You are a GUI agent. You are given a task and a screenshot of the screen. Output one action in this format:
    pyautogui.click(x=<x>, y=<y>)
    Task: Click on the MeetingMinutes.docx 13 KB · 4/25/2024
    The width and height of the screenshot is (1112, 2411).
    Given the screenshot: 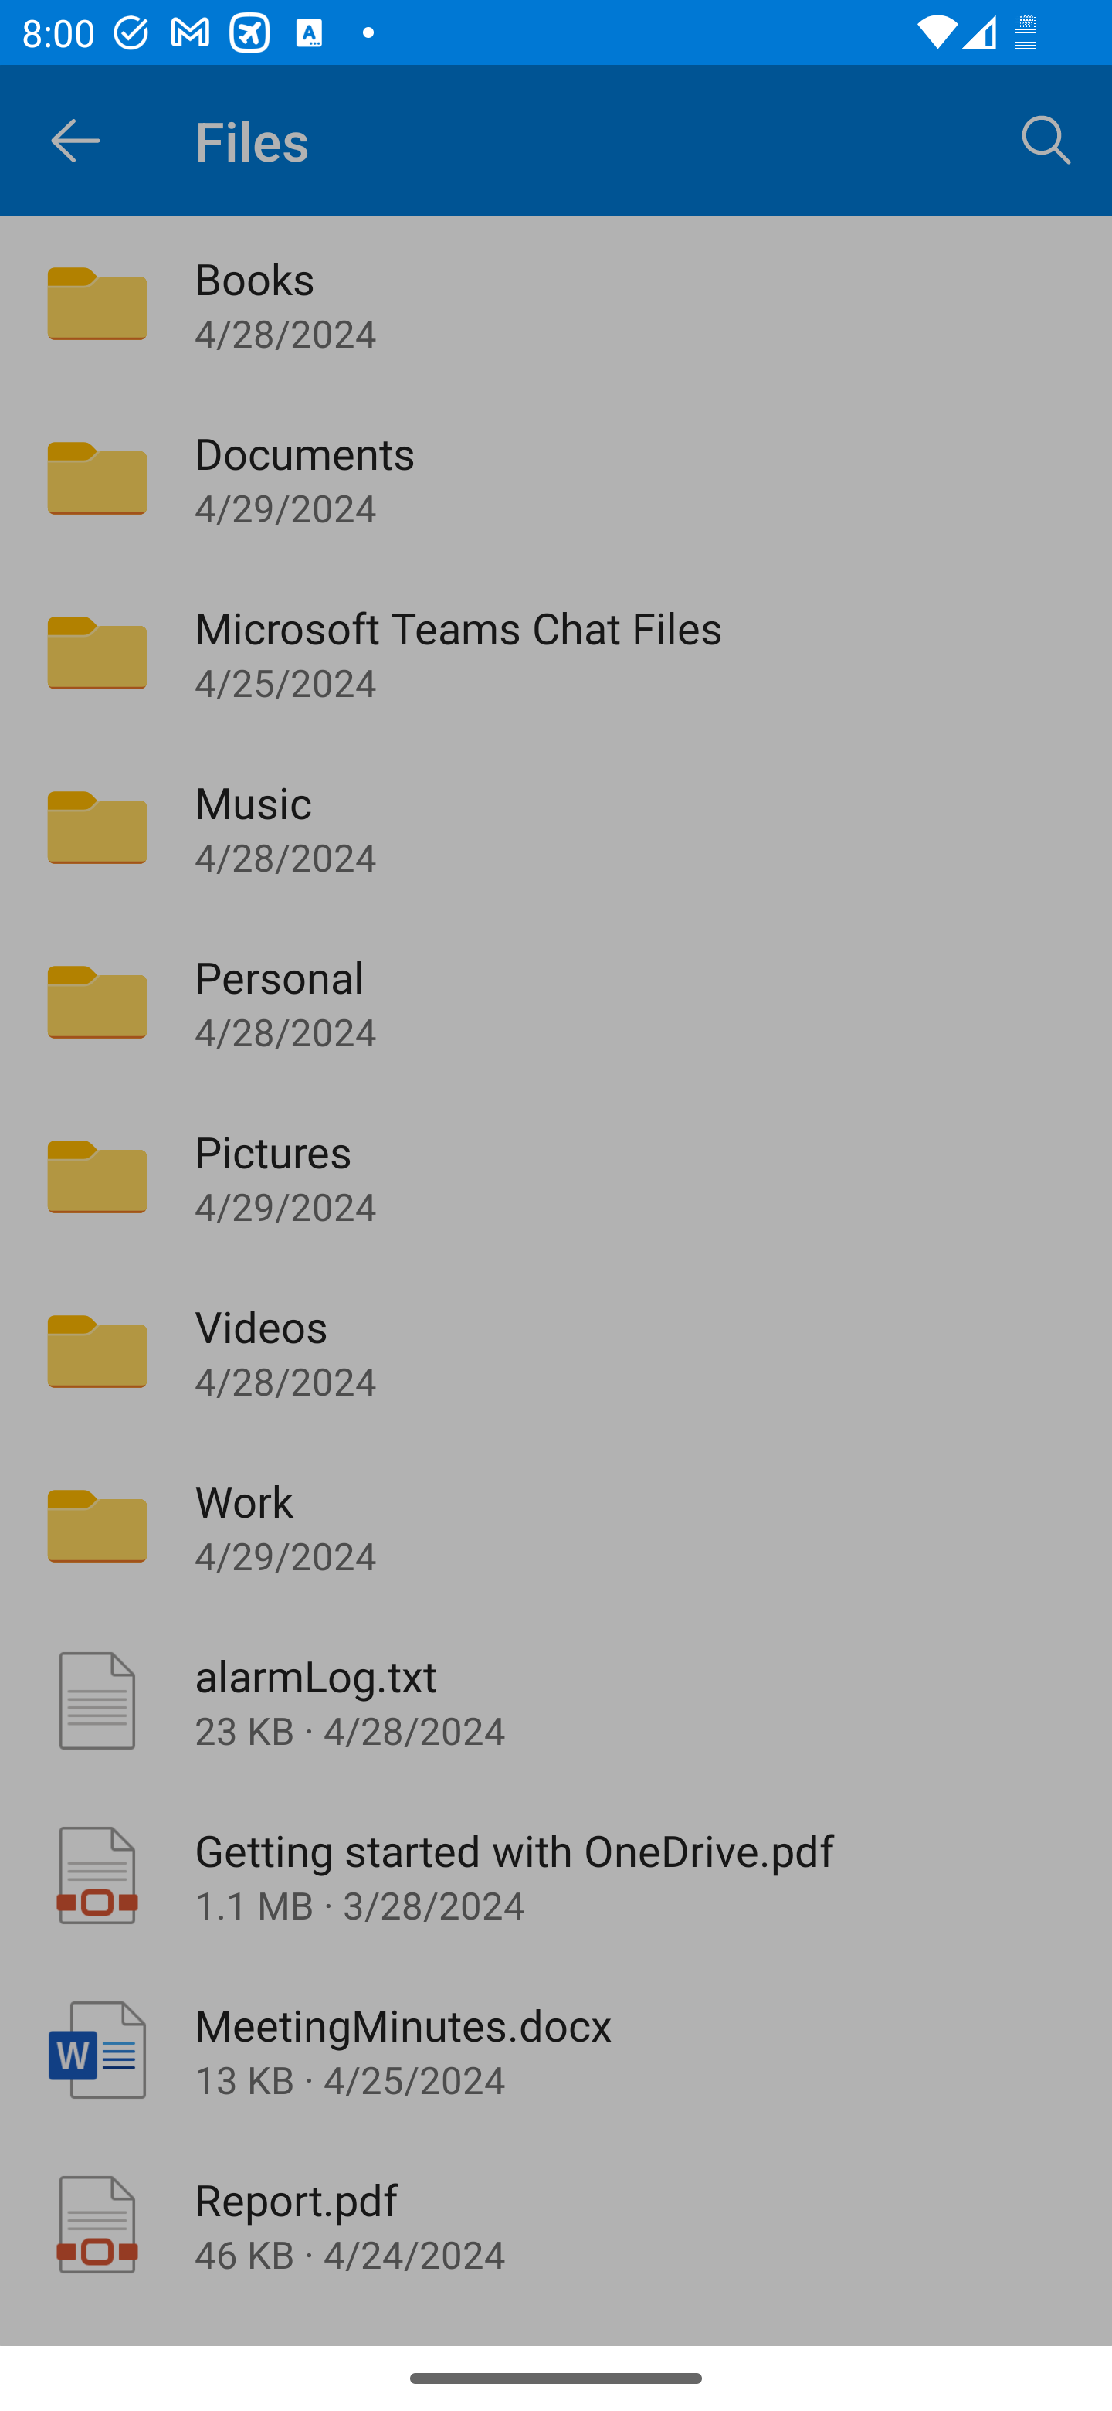 What is the action you would take?
    pyautogui.click(x=556, y=2050)
    